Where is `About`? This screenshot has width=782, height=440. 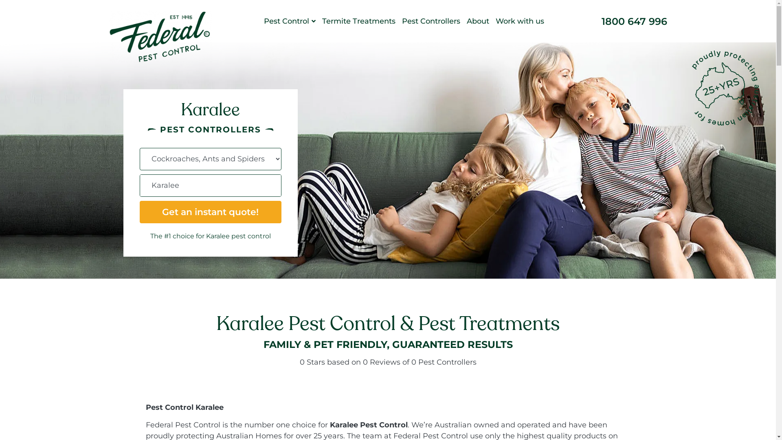 About is located at coordinates (478, 21).